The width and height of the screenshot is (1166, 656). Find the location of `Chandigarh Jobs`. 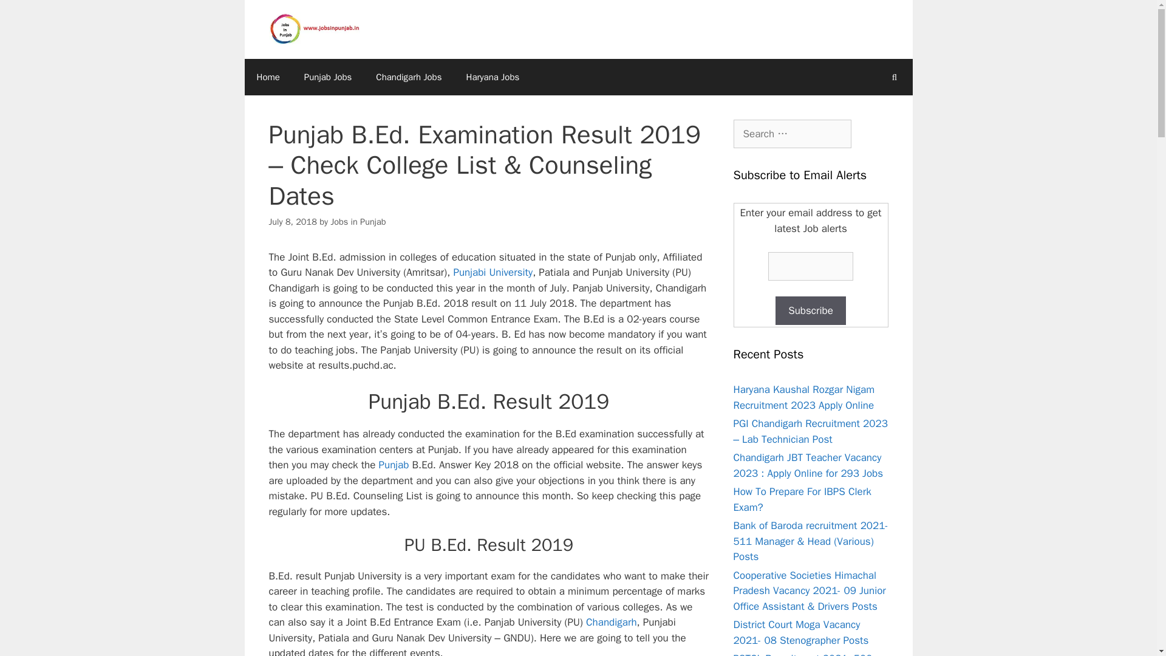

Chandigarh Jobs is located at coordinates (408, 77).